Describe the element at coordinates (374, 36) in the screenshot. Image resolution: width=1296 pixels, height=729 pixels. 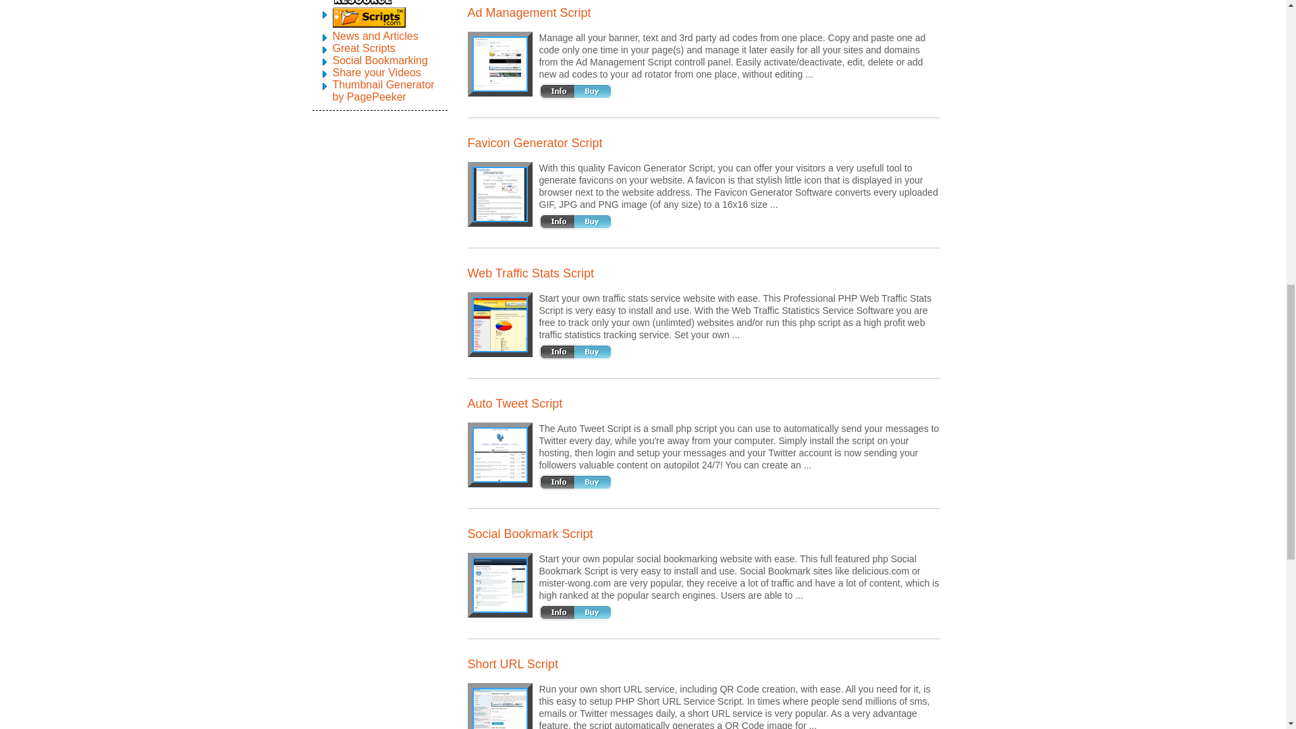
I see `News and Articles` at that location.